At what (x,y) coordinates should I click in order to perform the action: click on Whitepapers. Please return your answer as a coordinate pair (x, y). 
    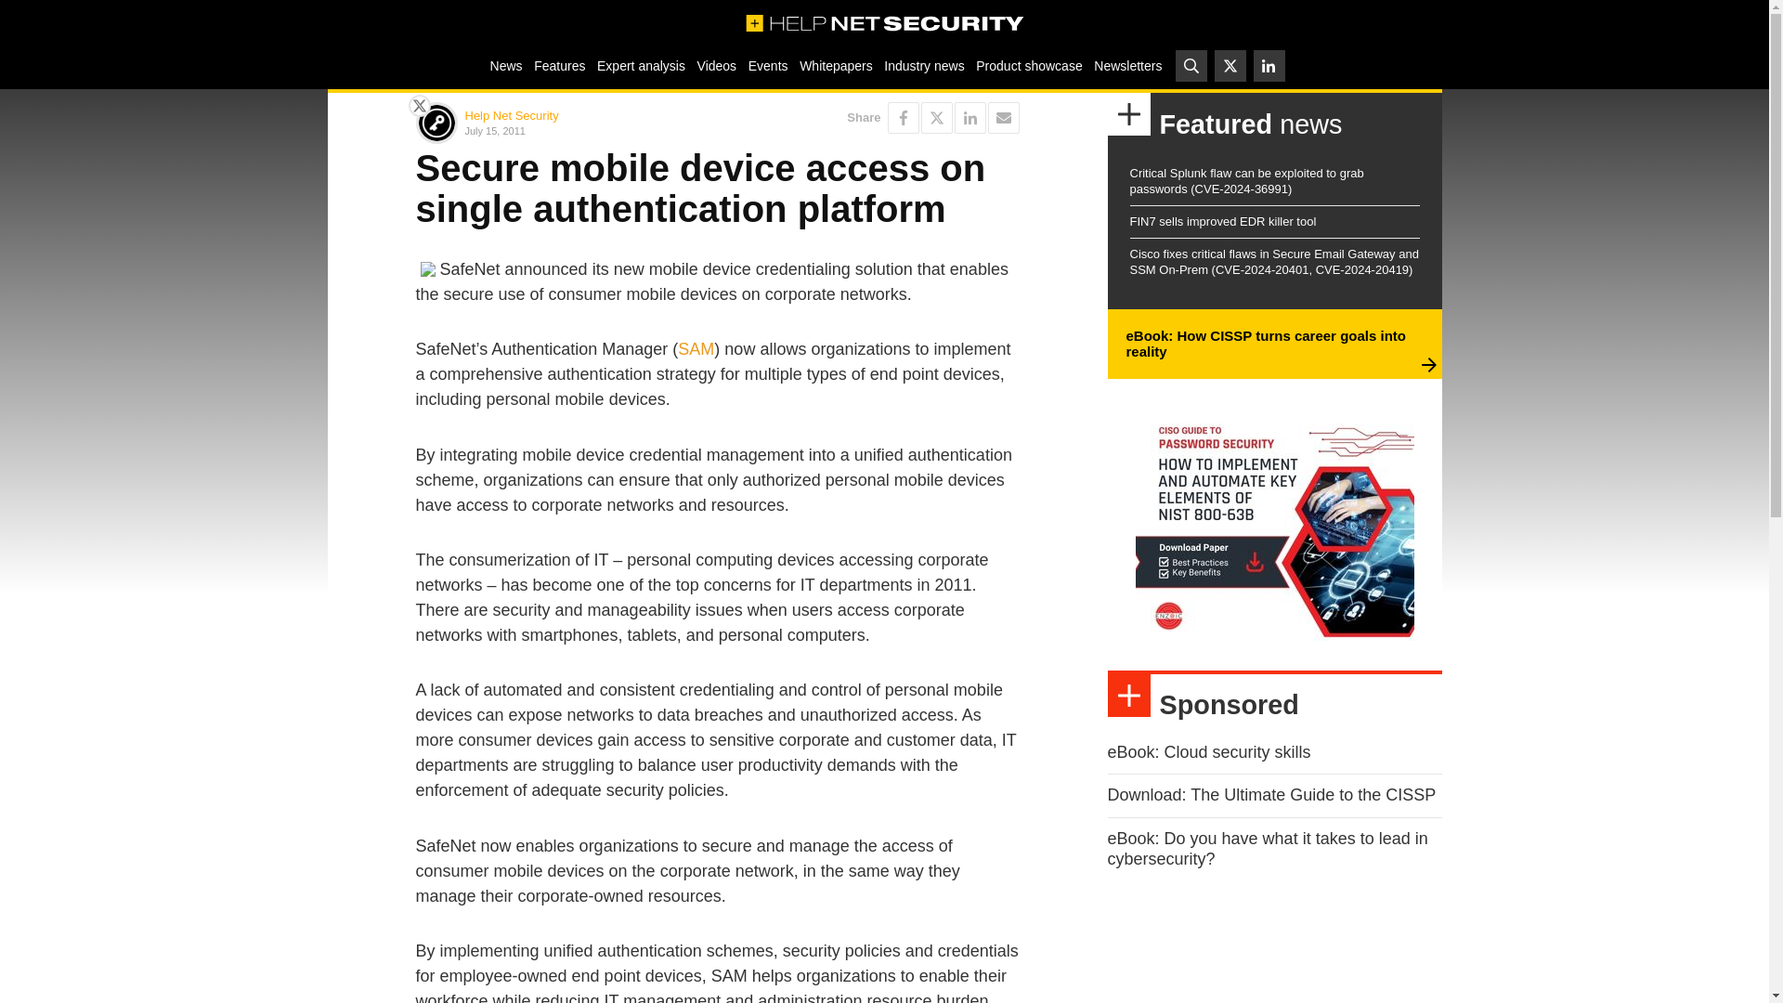
    Looking at the image, I should click on (836, 65).